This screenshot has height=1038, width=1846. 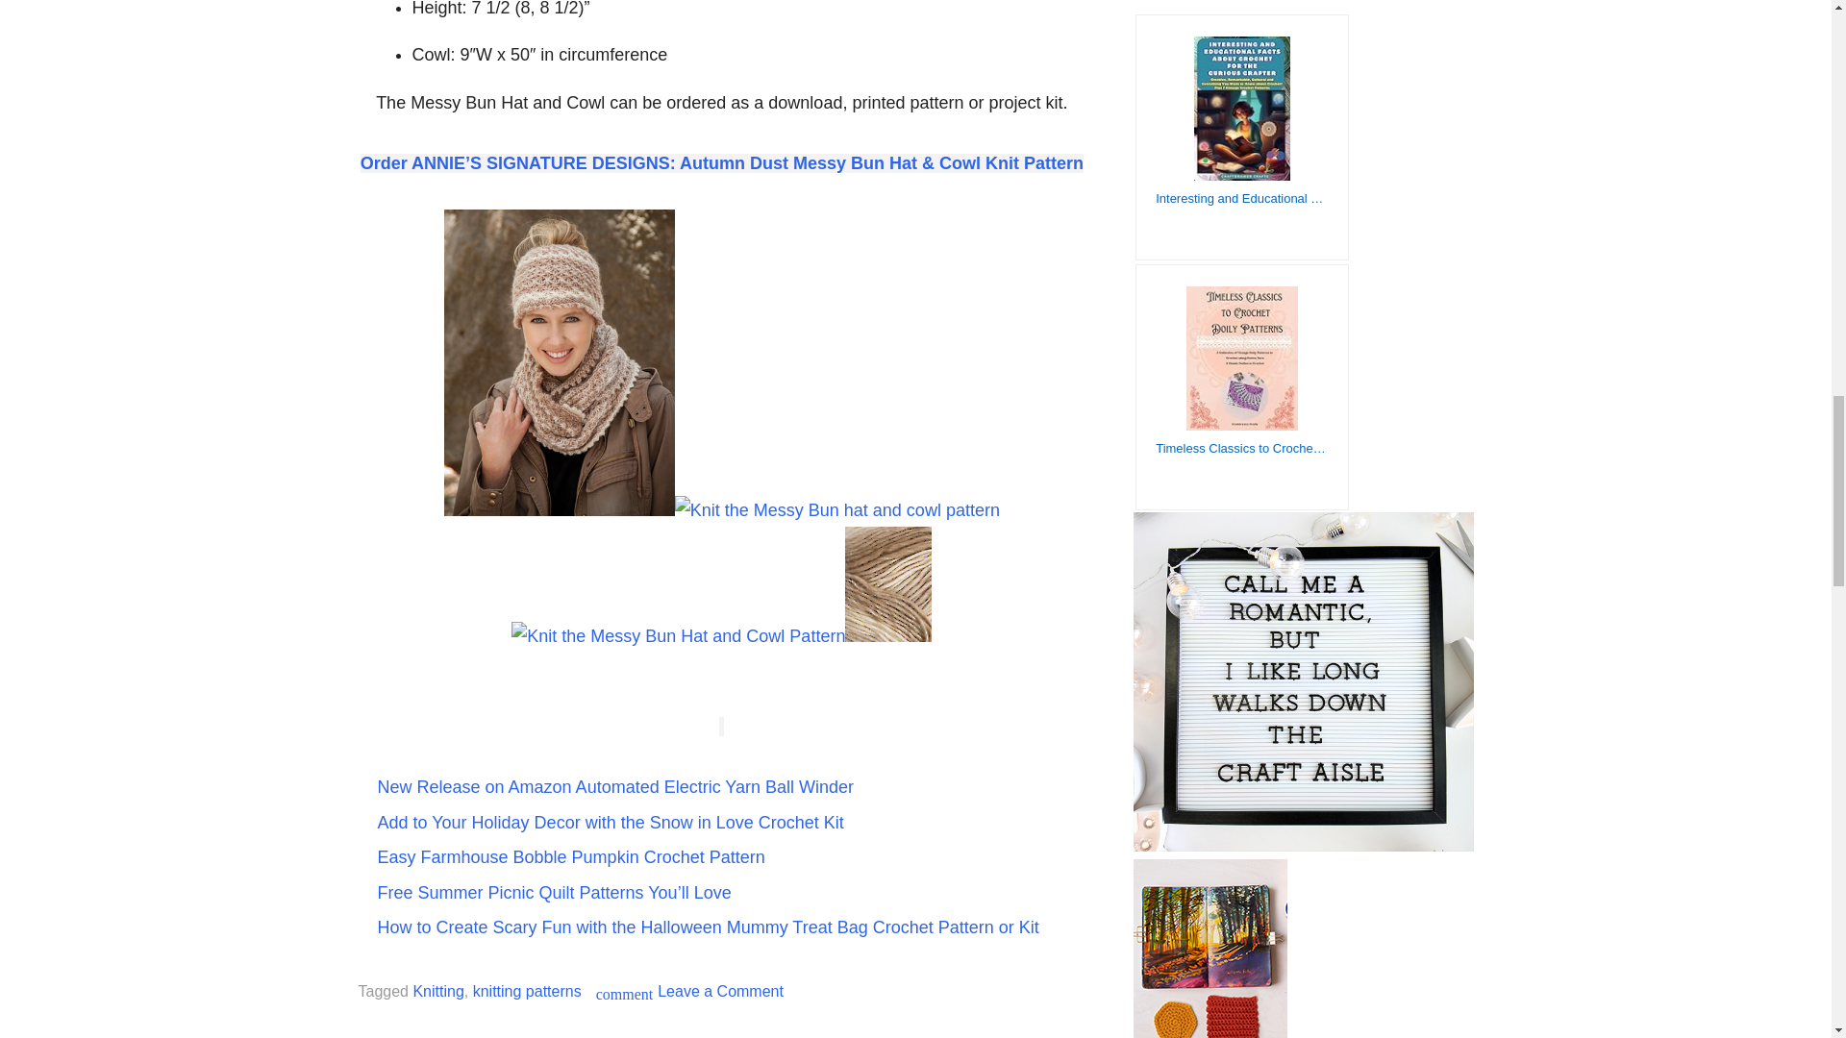 I want to click on knitting patterns, so click(x=527, y=991).